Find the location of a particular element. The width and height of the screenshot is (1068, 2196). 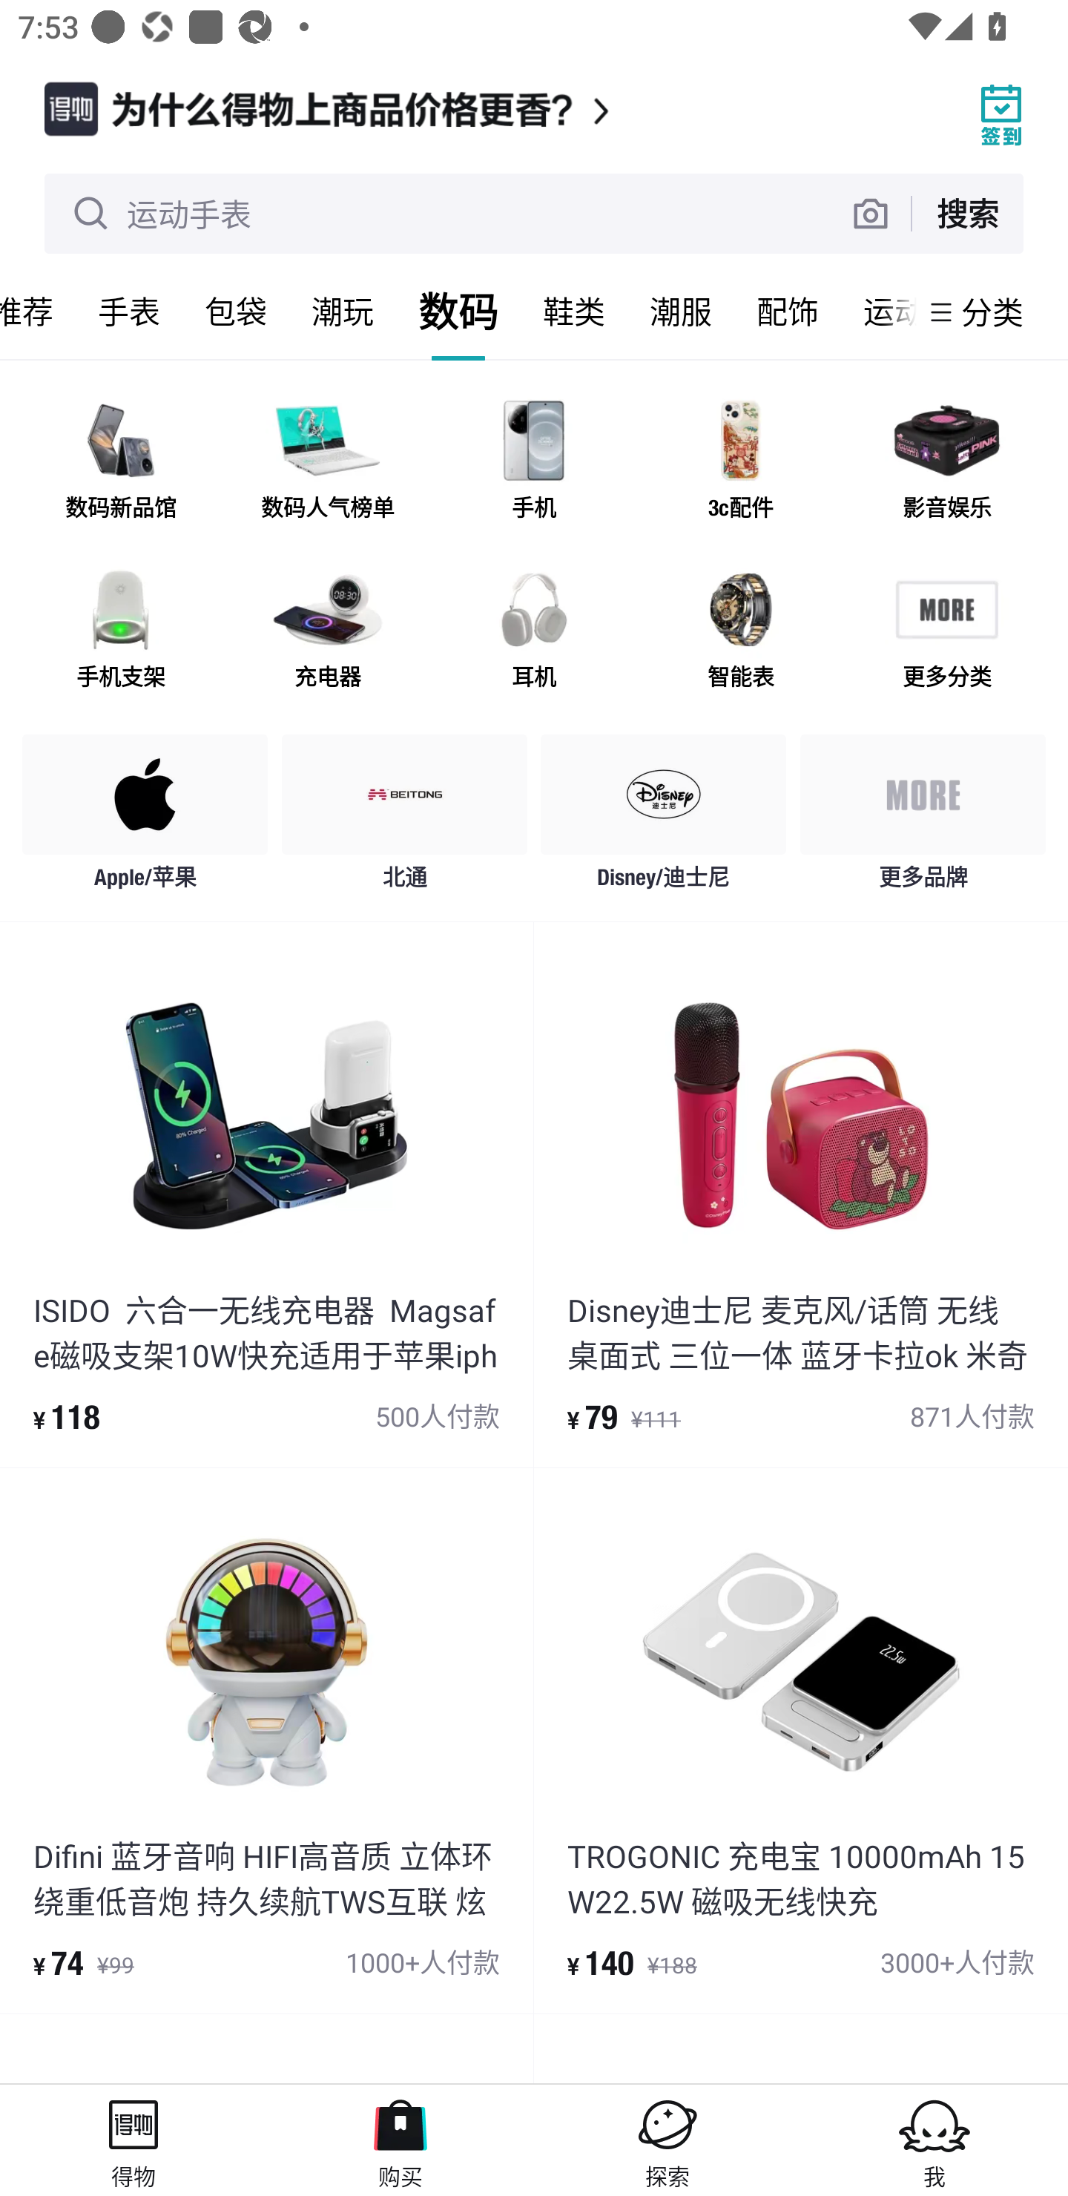

得物 is located at coordinates (133, 2140).